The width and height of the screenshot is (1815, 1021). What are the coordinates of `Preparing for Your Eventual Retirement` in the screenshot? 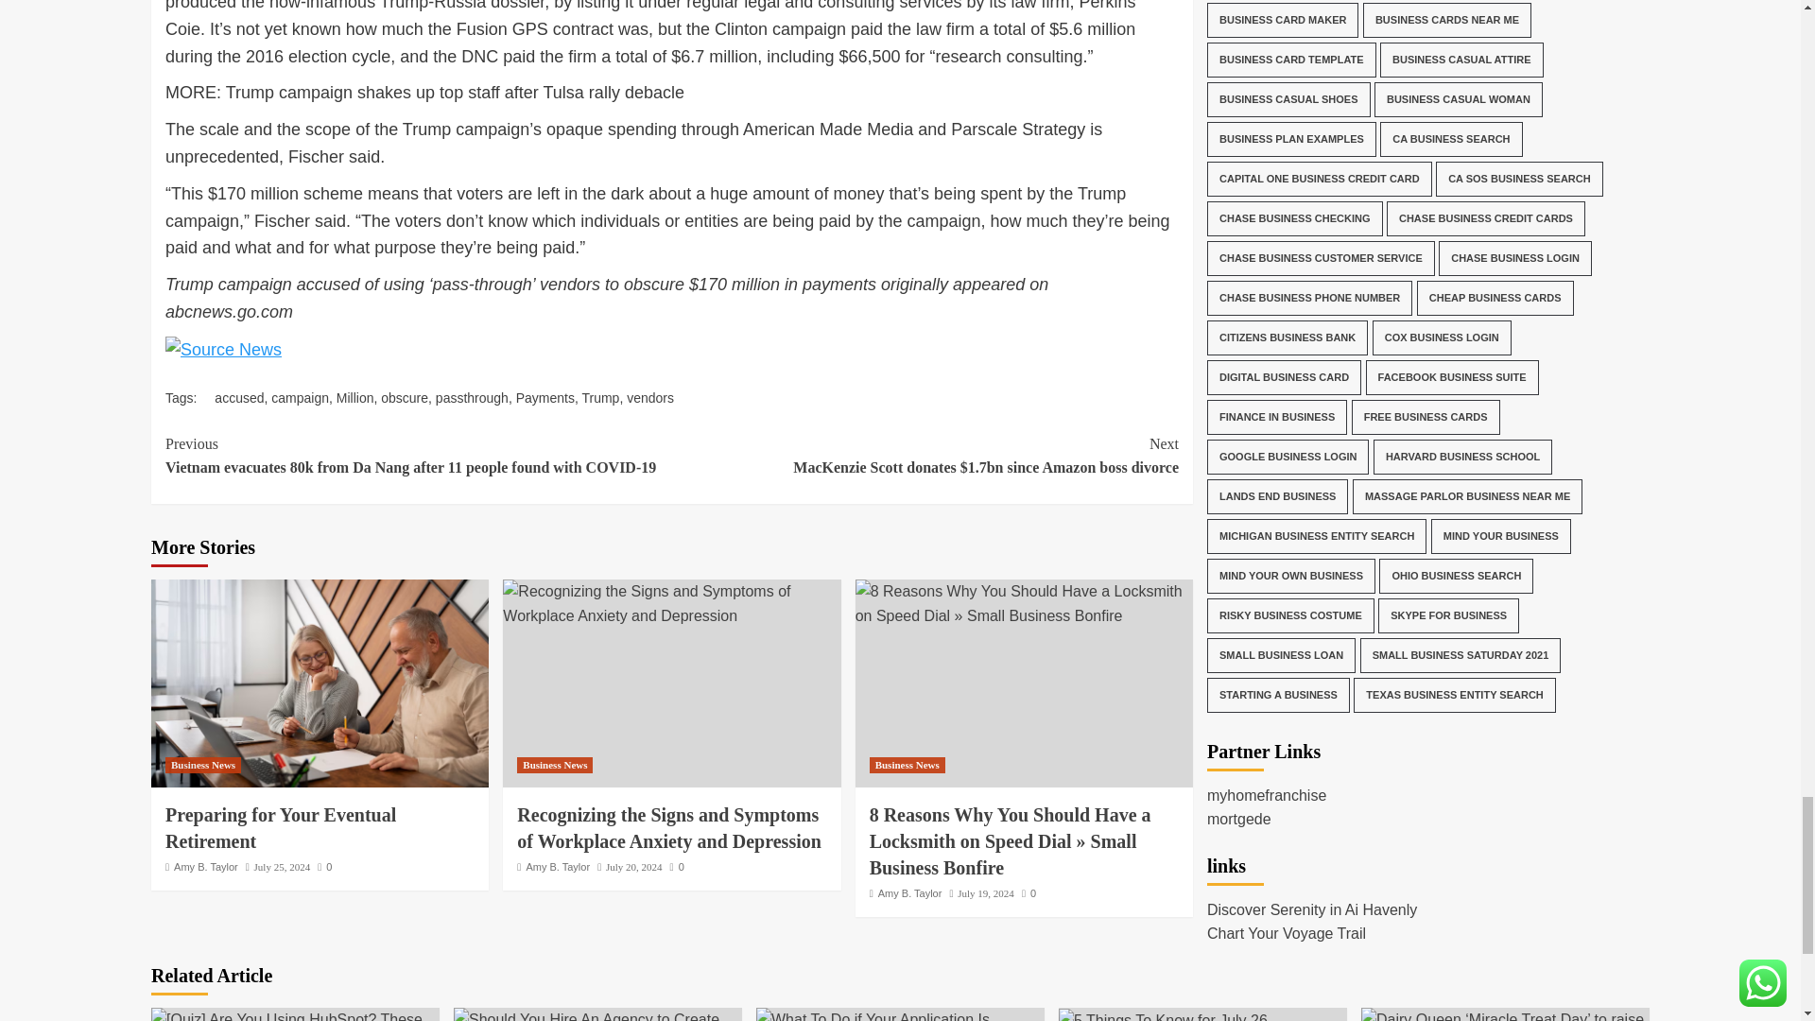 It's located at (320, 683).